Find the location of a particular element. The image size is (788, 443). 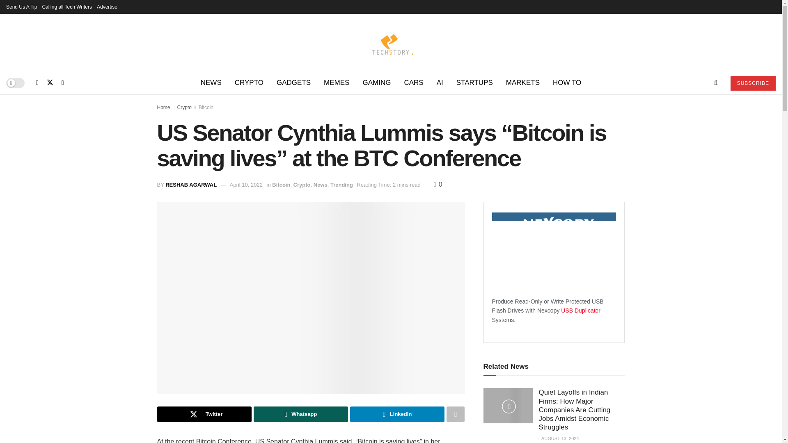

Advertise is located at coordinates (107, 7).